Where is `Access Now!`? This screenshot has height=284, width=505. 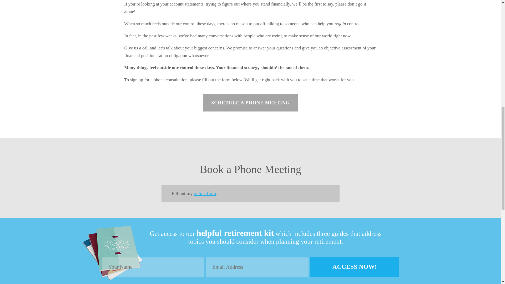 Access Now! is located at coordinates (355, 267).